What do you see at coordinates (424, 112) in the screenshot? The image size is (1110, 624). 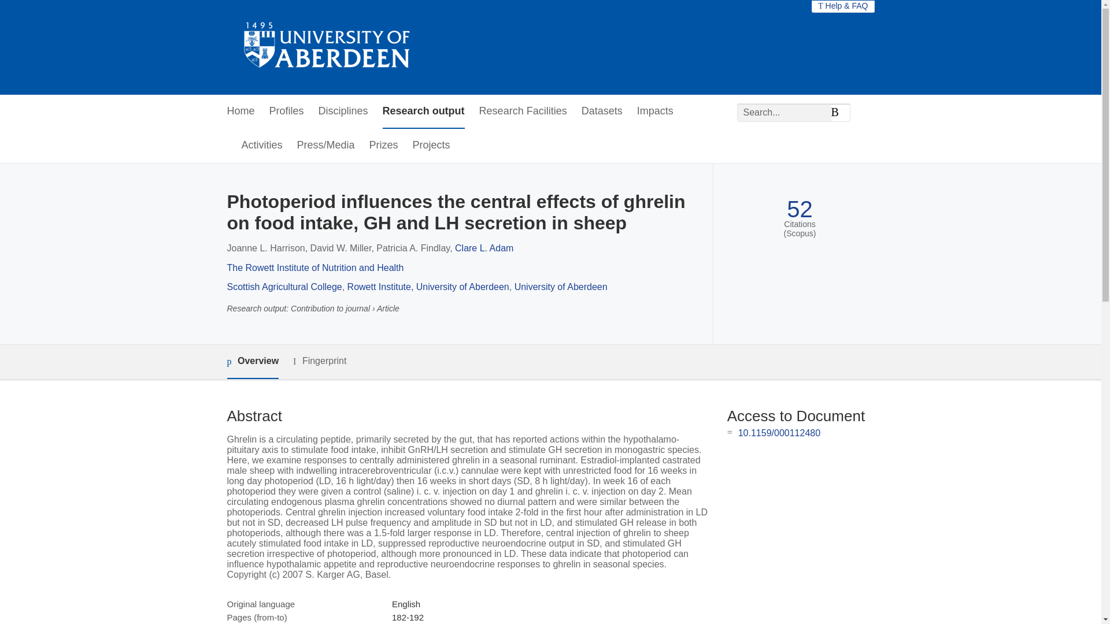 I see `Research output` at bounding box center [424, 112].